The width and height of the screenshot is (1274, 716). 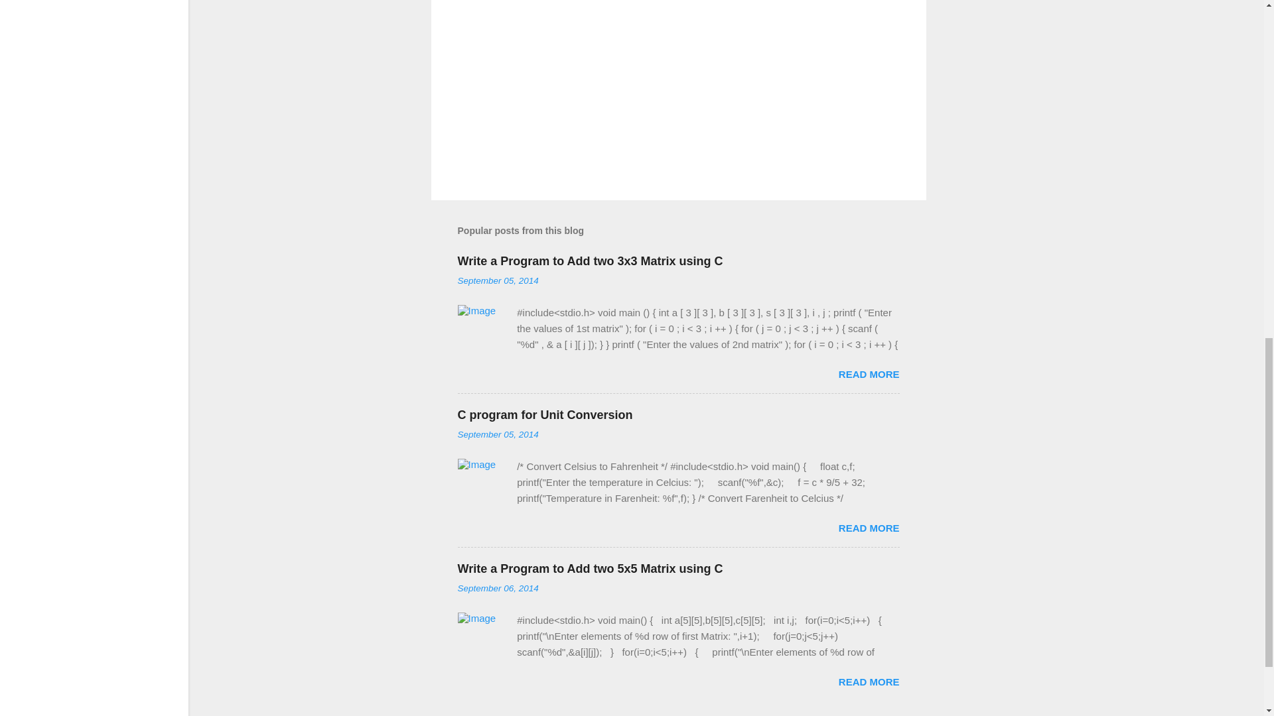 I want to click on September 05, 2014, so click(x=498, y=280).